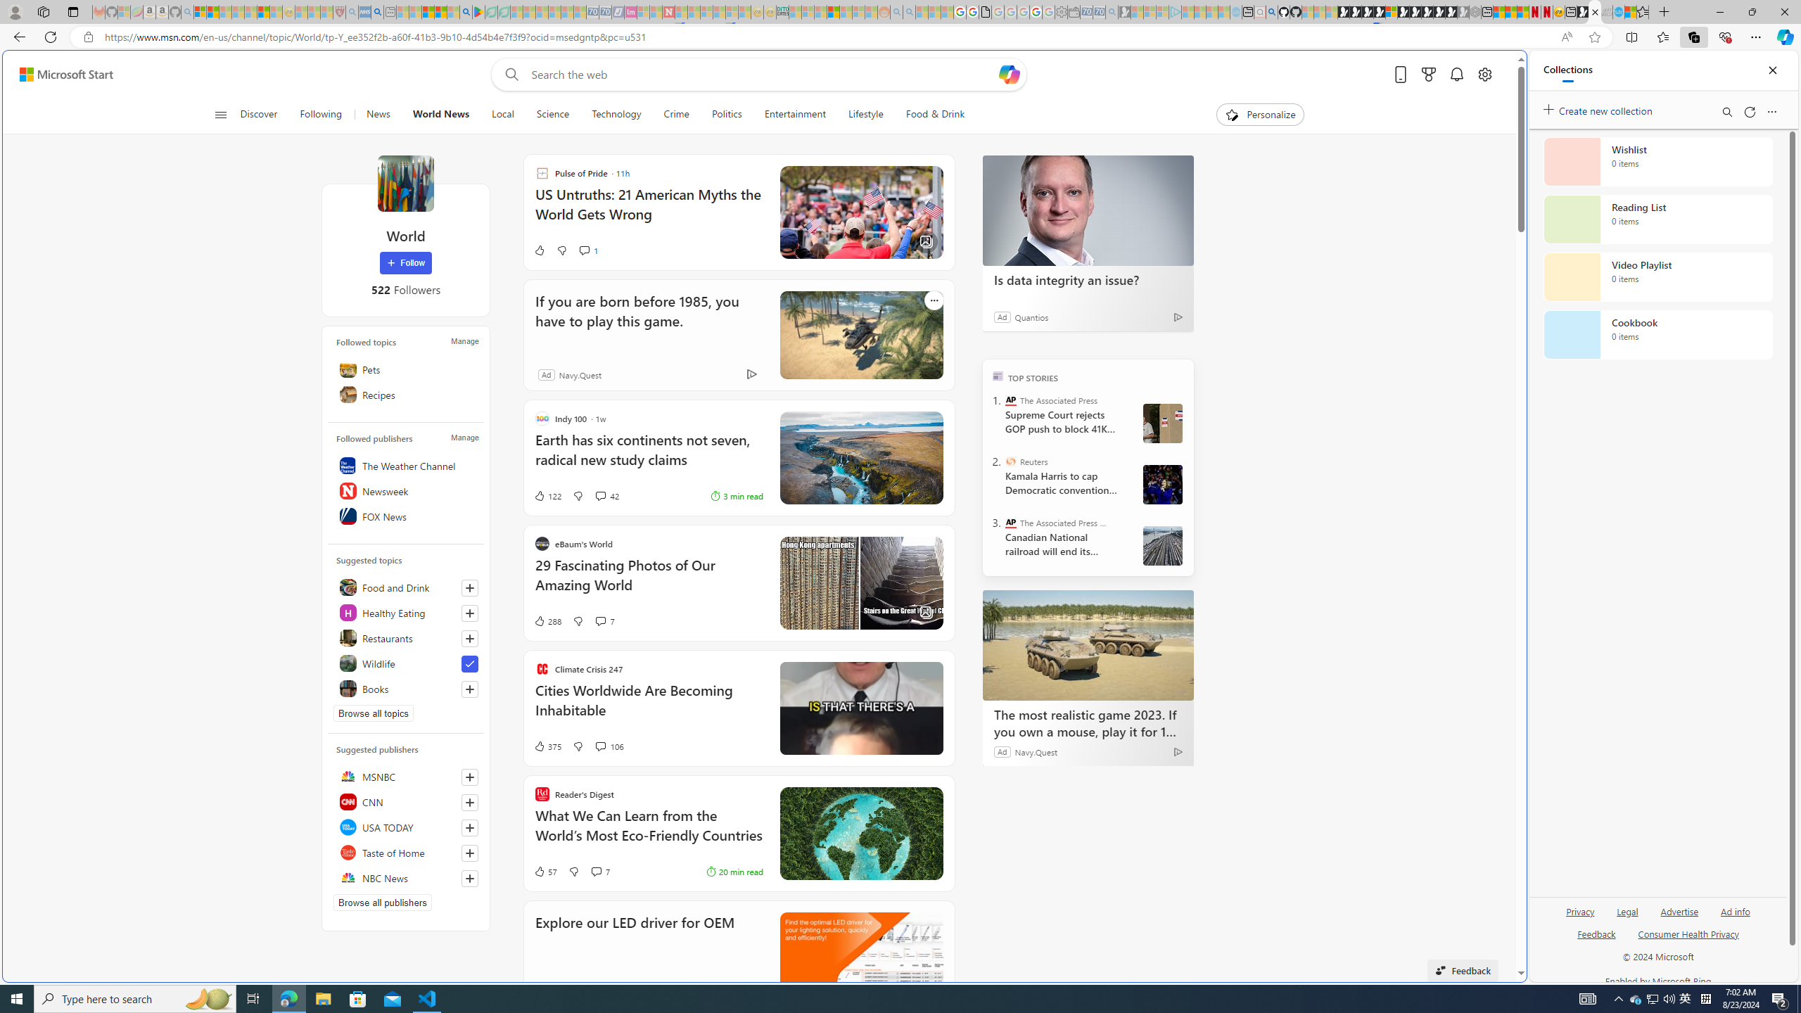 This screenshot has height=1013, width=1801. What do you see at coordinates (738, 956) in the screenshot?
I see `Explore our LED driver for OEMAdInventronics` at bounding box center [738, 956].